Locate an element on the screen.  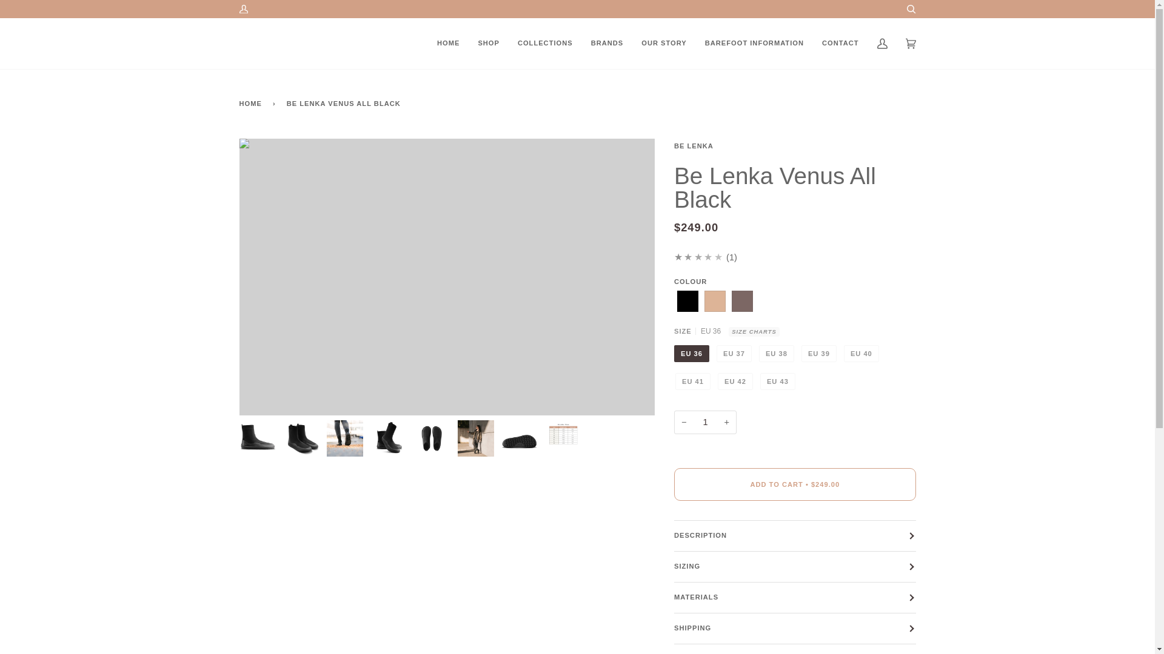
Be Lenka Venus All Black is located at coordinates (687, 301).